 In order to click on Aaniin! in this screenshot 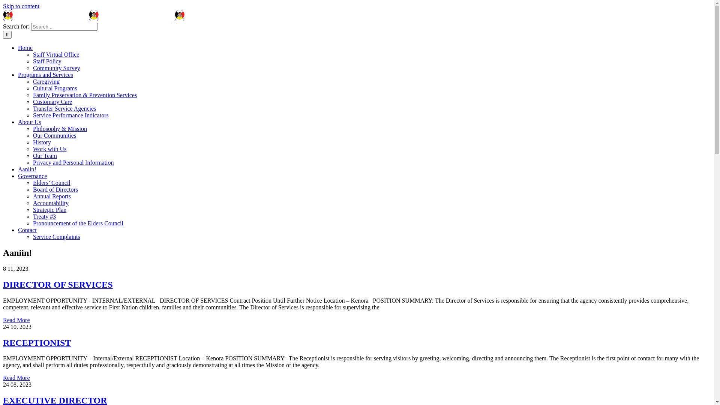, I will do `click(27, 169)`.